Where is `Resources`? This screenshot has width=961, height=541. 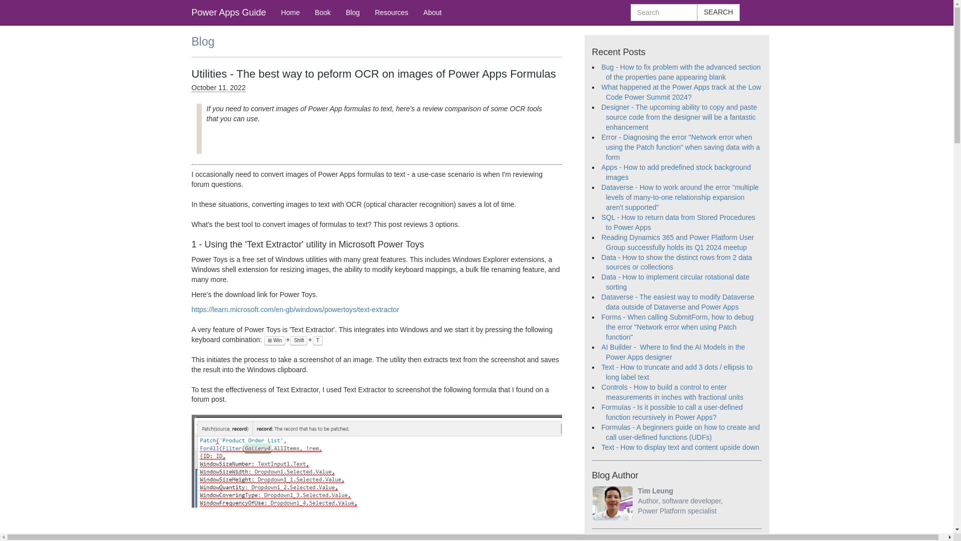
Resources is located at coordinates (391, 12).